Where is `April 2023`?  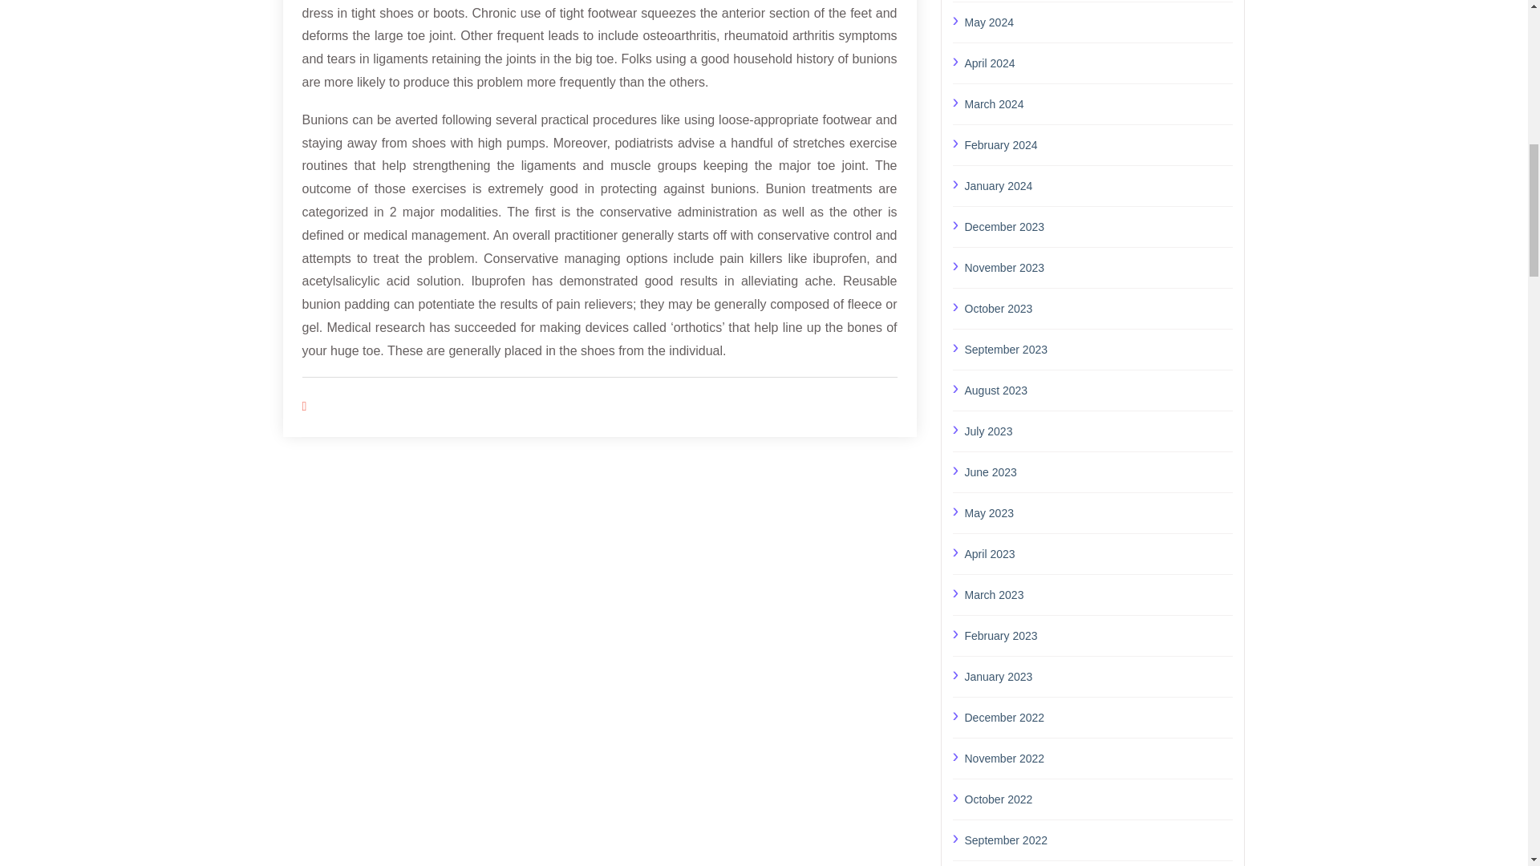 April 2023 is located at coordinates (1098, 554).